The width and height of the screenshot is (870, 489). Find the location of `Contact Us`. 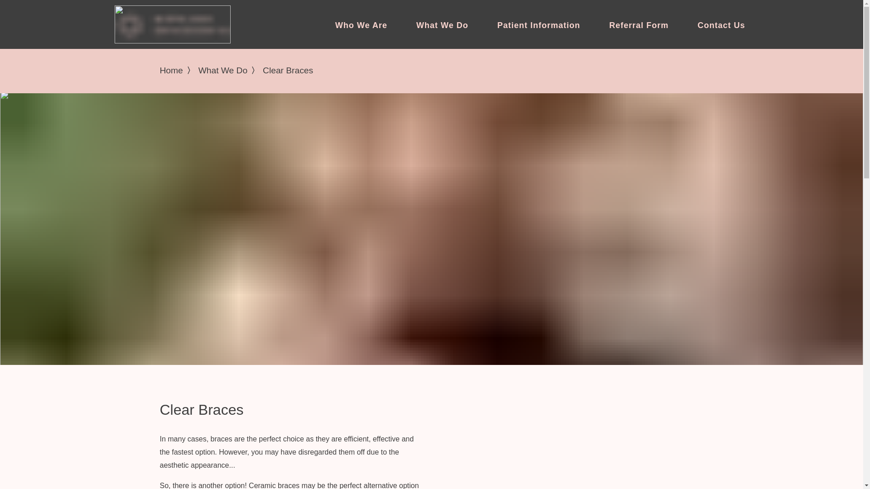

Contact Us is located at coordinates (721, 25).